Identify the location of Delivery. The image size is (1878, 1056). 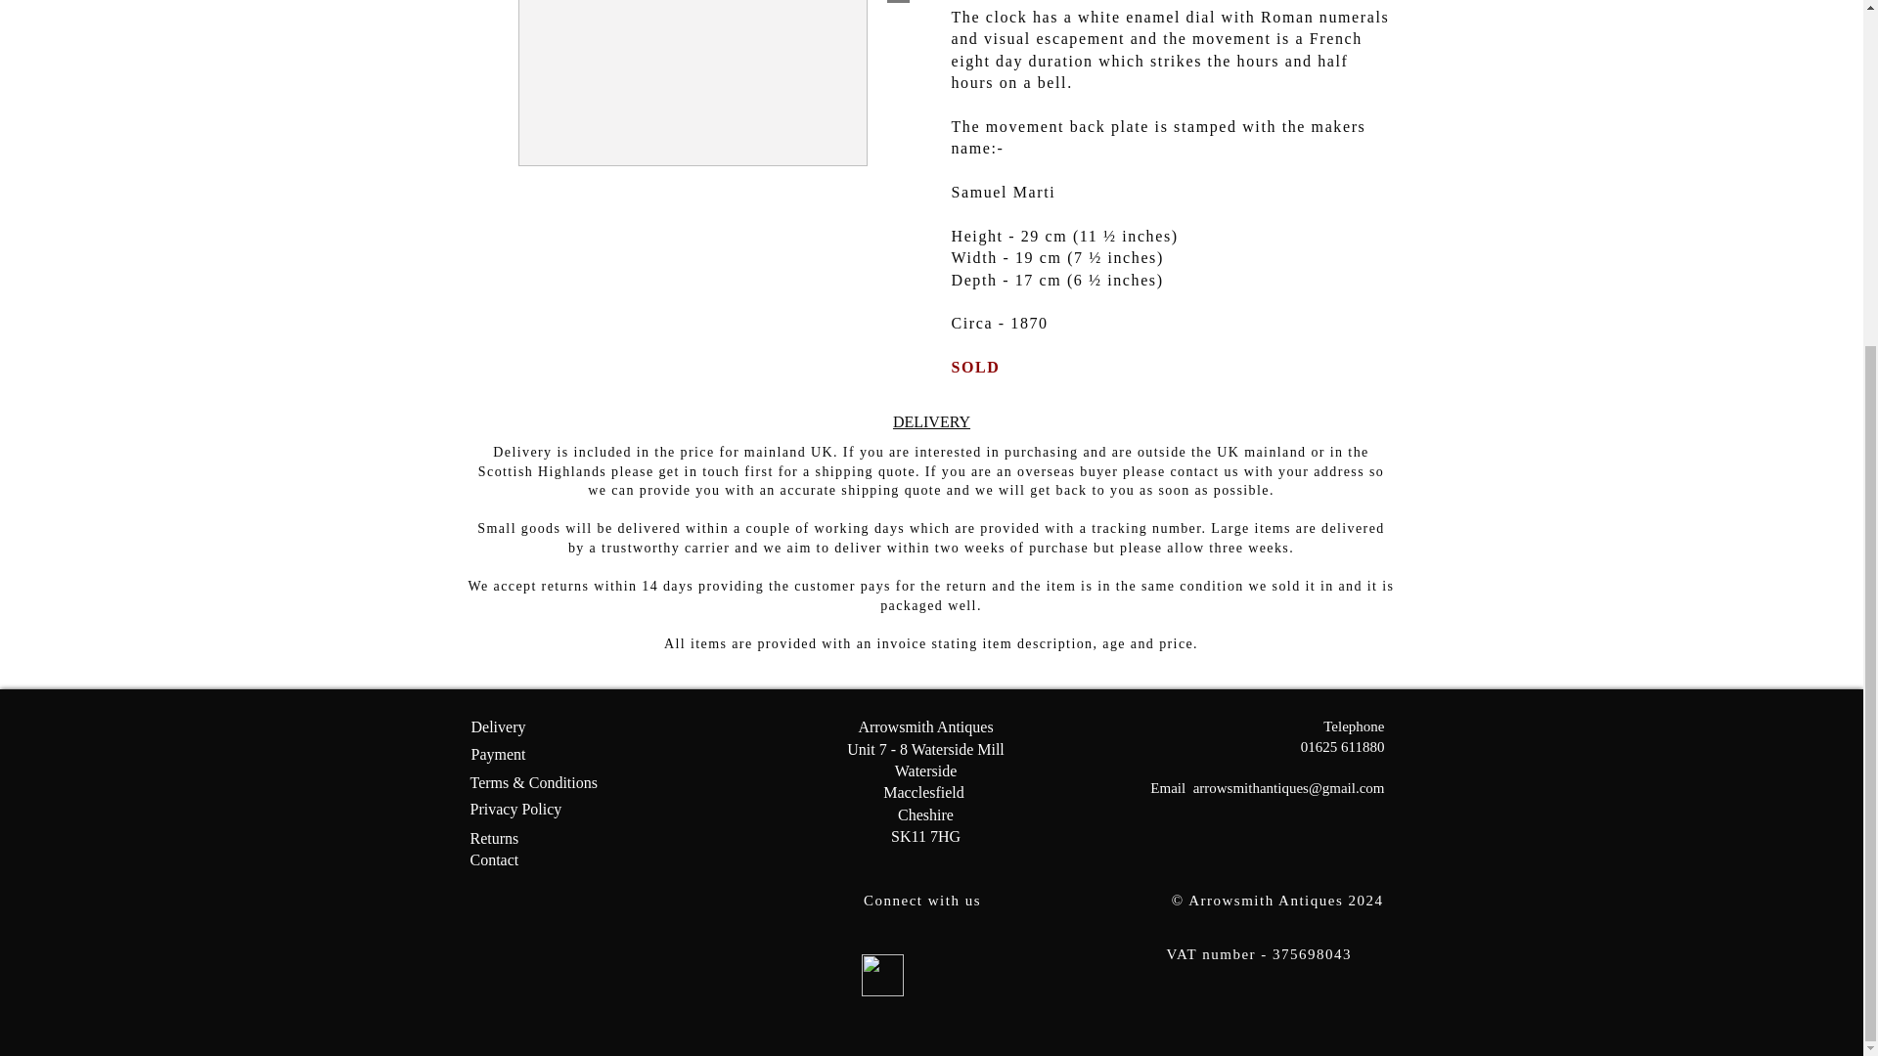
(498, 726).